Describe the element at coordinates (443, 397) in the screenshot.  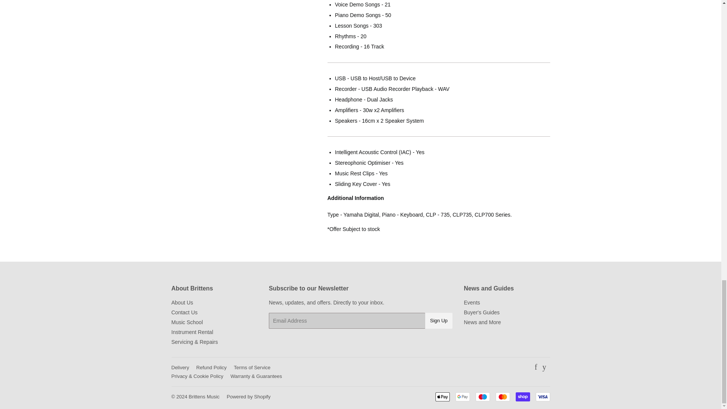
I see `Apple Pay` at that location.